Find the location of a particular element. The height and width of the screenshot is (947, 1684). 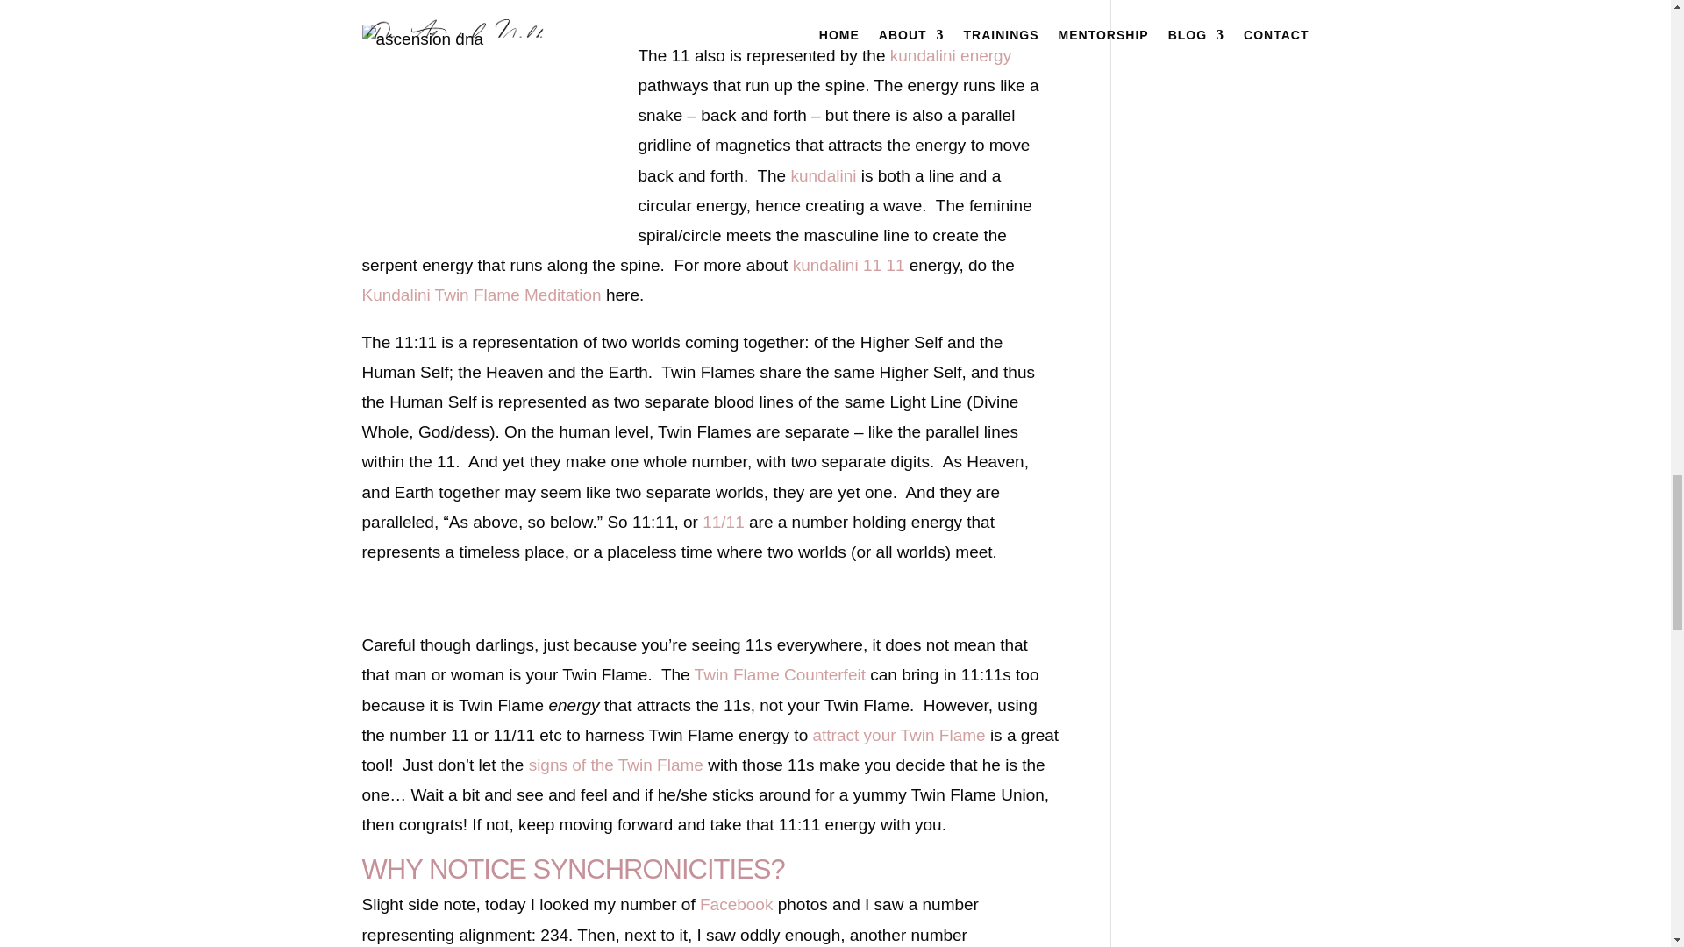

Twin Flame Attraction is located at coordinates (898, 735).